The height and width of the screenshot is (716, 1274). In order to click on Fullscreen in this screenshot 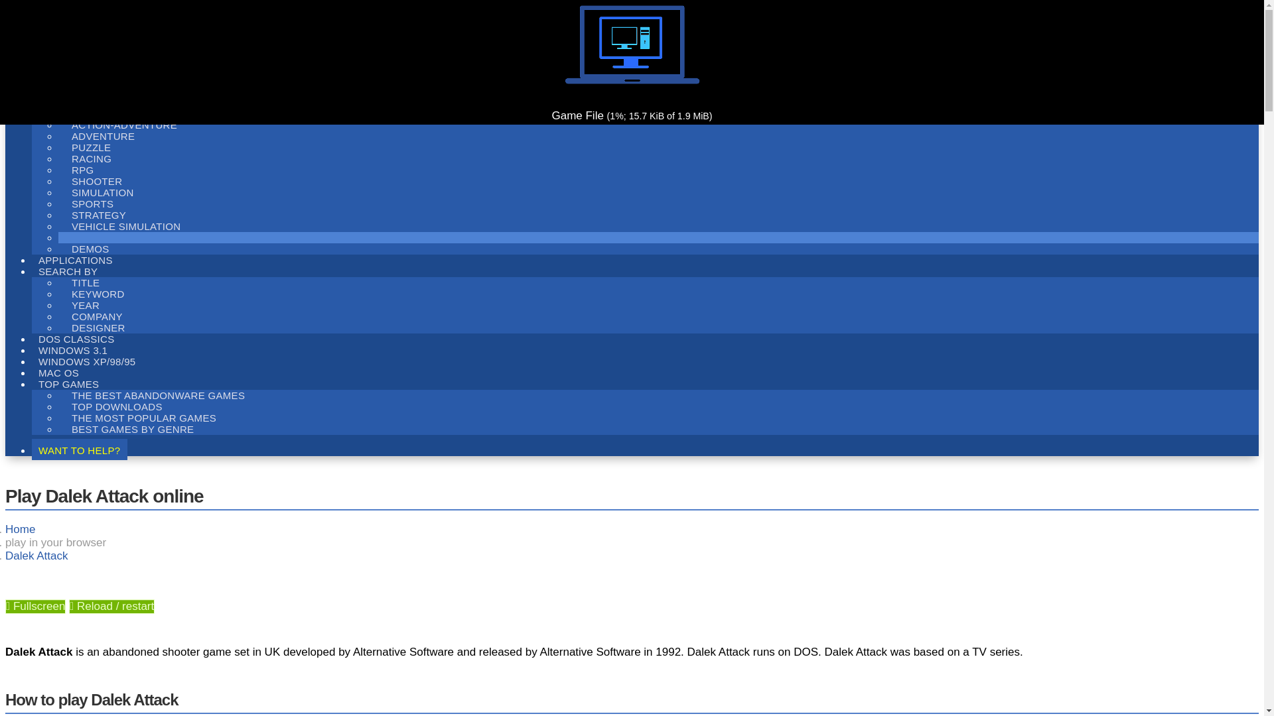, I will do `click(35, 606)`.